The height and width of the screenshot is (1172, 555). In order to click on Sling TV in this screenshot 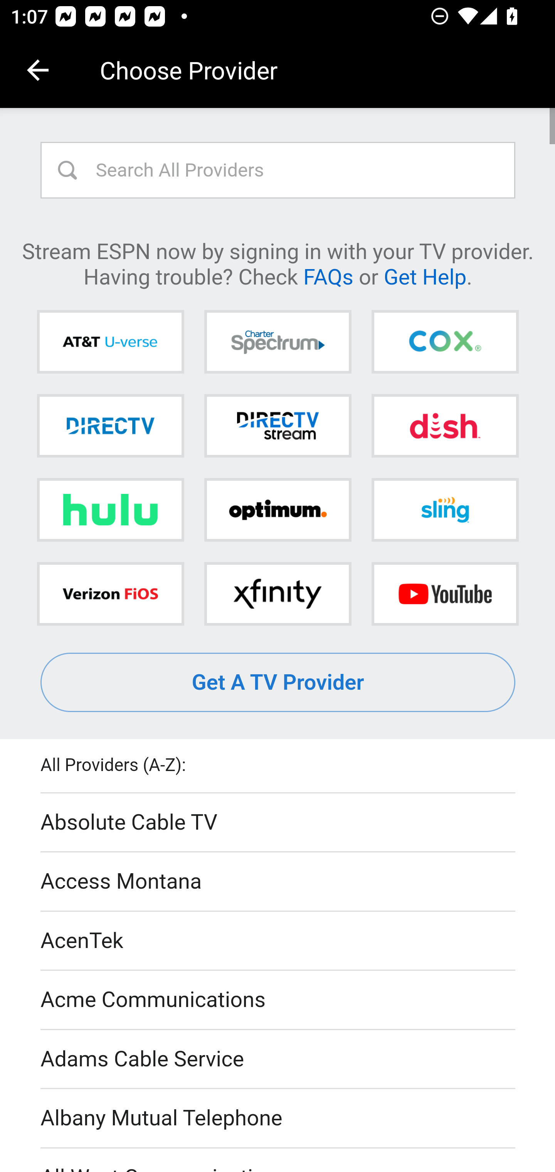, I will do `click(445, 510)`.